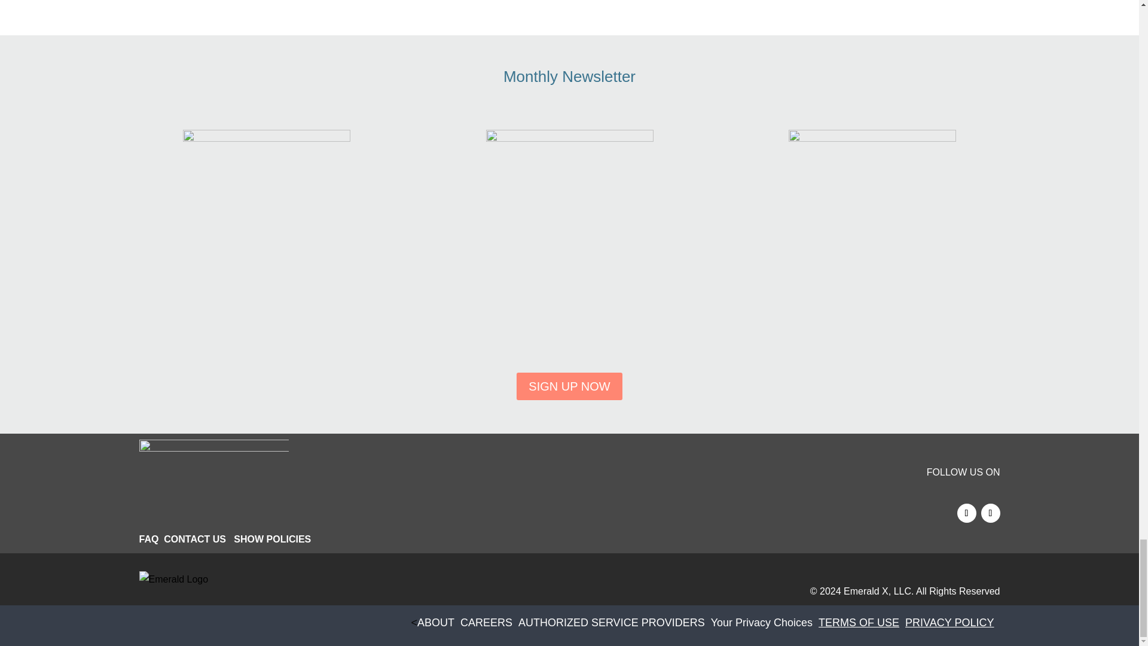 This screenshot has height=646, width=1148. I want to click on originalmiamibeachantiqueshow-logo, so click(214, 480).